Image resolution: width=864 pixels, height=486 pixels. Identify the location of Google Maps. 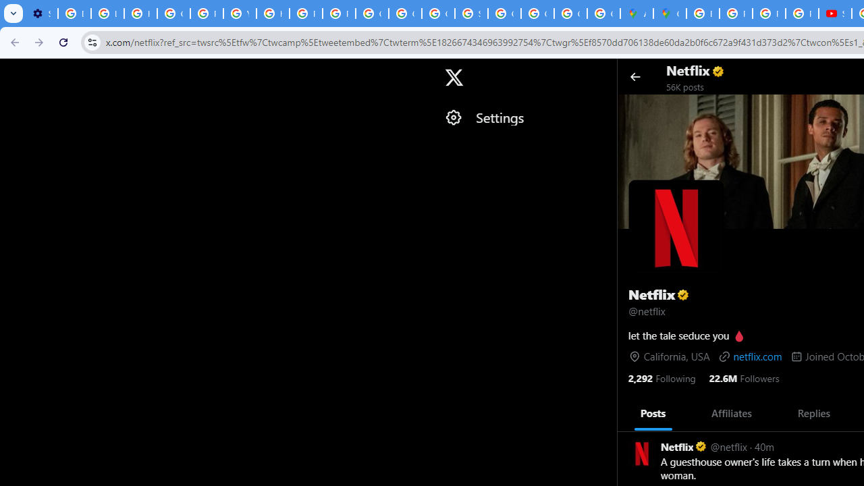
(670, 13).